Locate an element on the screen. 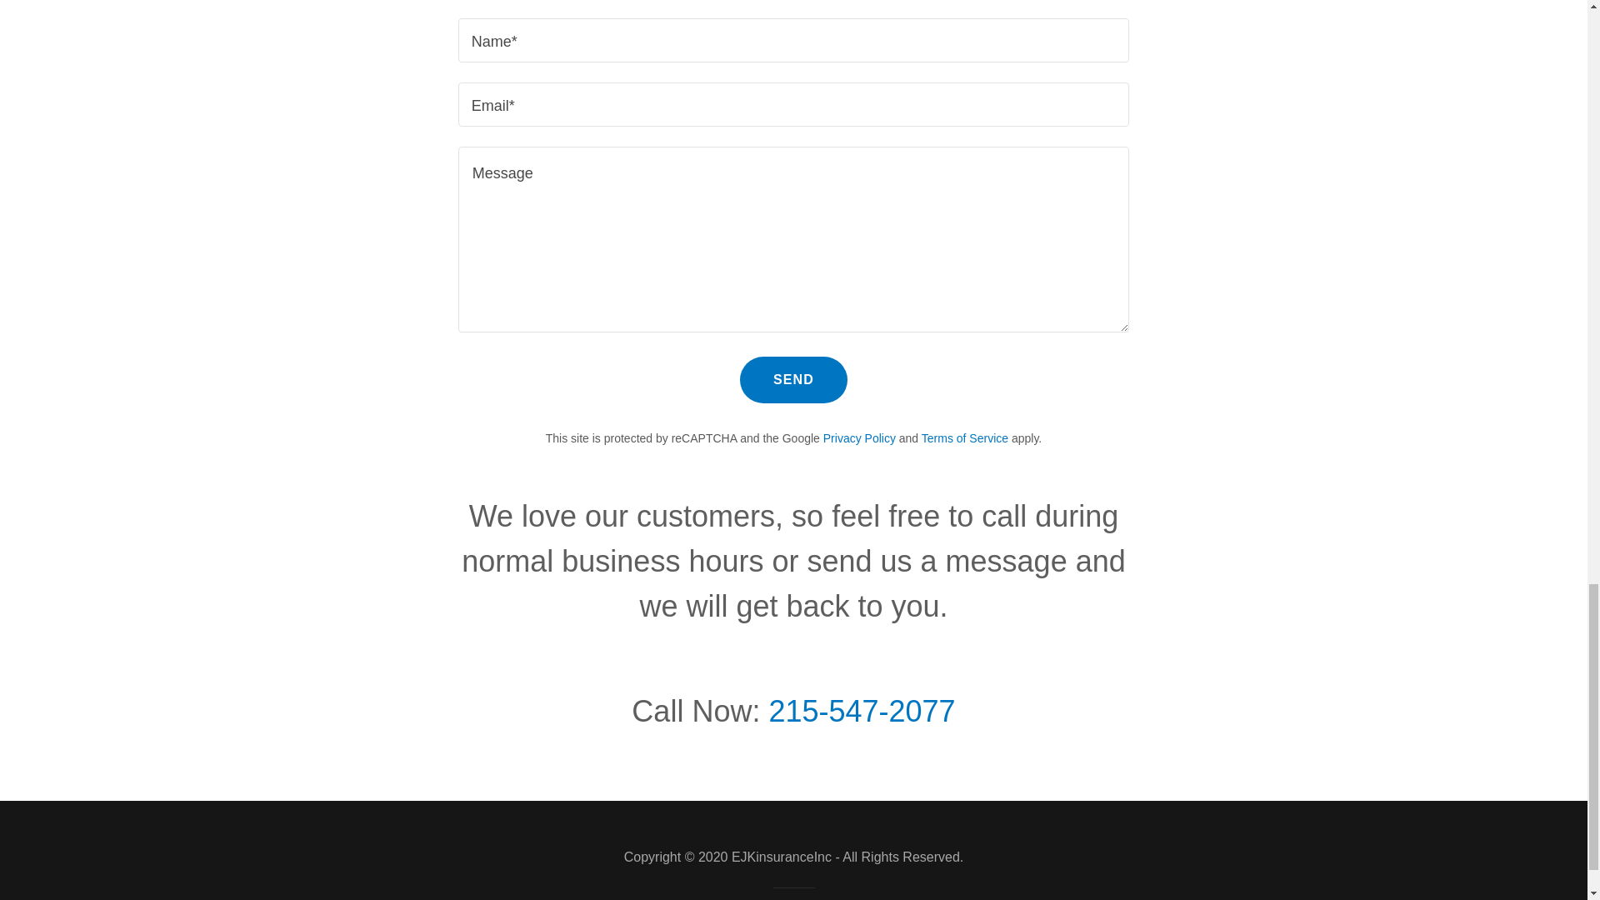 The height and width of the screenshot is (900, 1600). SEND is located at coordinates (793, 379).